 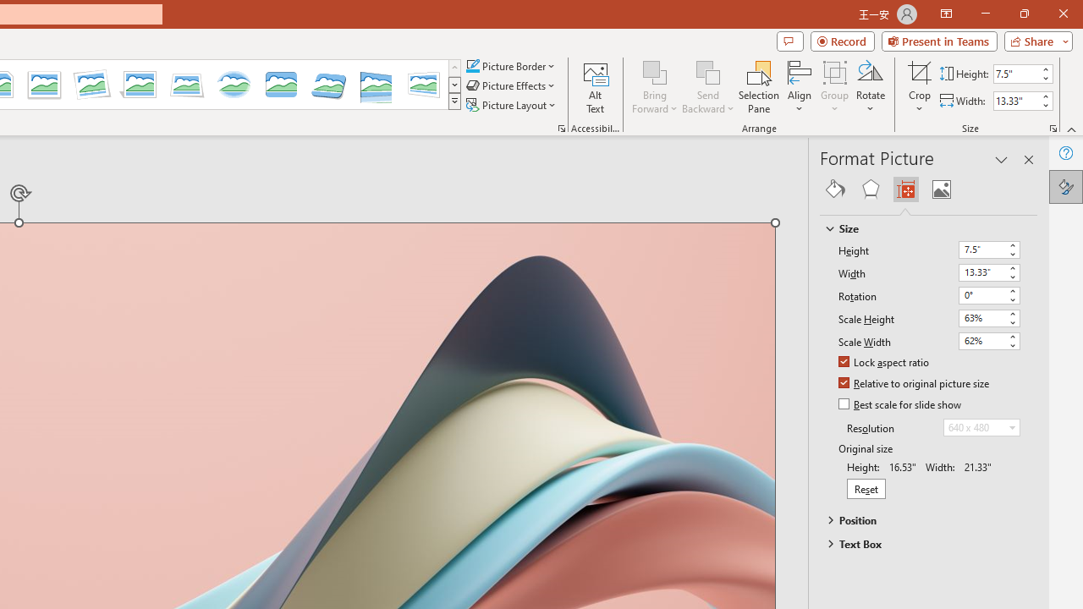 What do you see at coordinates (187, 85) in the screenshot?
I see `Relaxed Perspective, White` at bounding box center [187, 85].